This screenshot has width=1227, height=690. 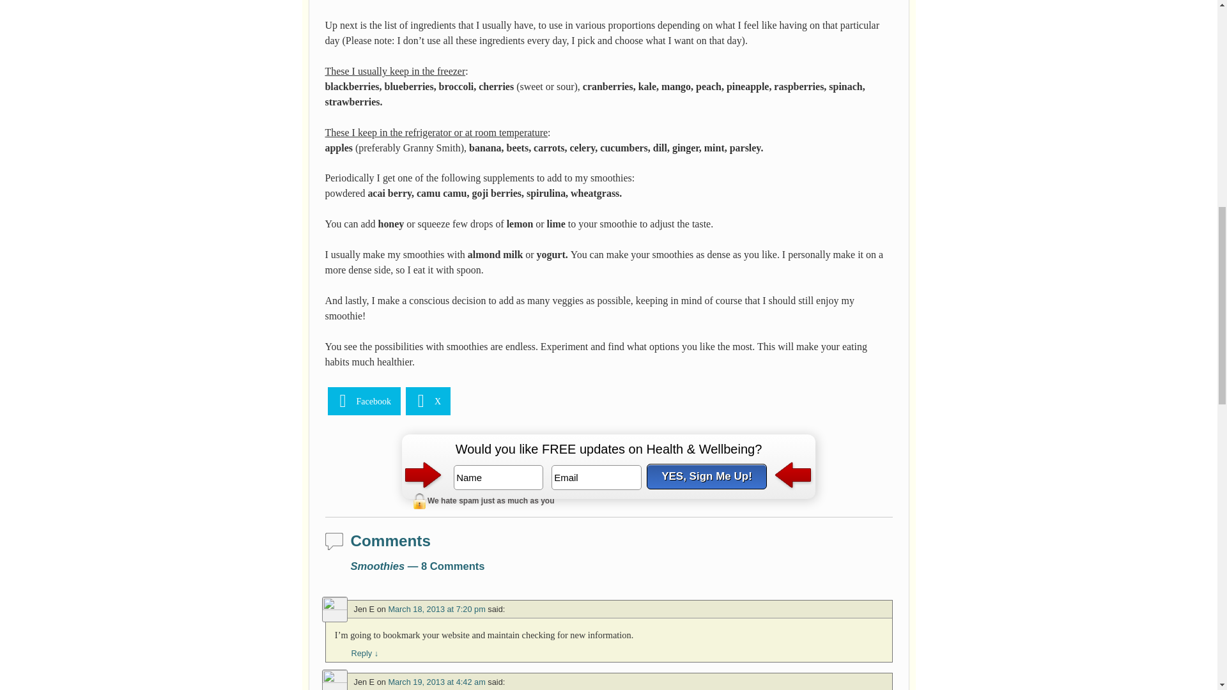 I want to click on March 18, 2013 at 7:20 pm, so click(x=436, y=609).